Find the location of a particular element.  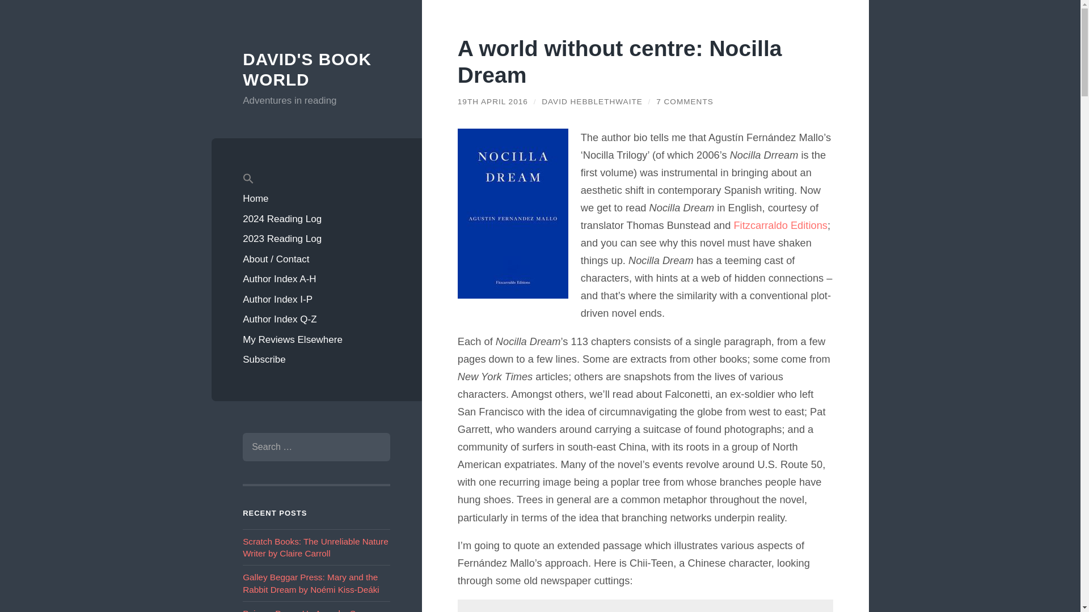

Posts by David Hebblethwaite is located at coordinates (592, 101).